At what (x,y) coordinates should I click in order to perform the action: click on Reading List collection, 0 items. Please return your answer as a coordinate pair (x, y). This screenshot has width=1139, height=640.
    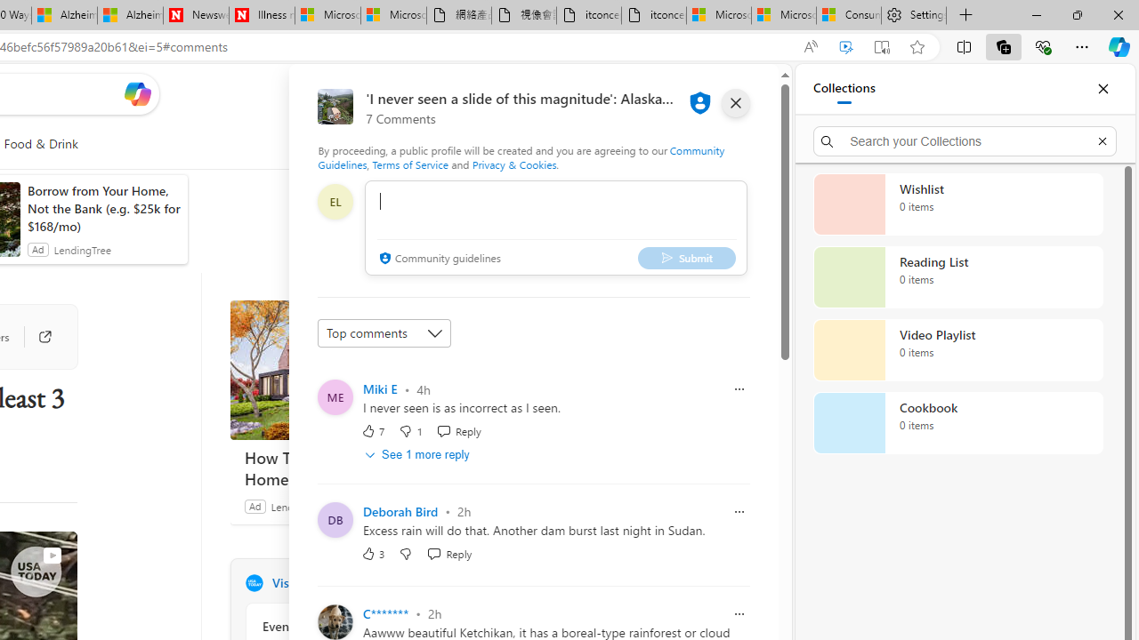
    Looking at the image, I should click on (957, 277).